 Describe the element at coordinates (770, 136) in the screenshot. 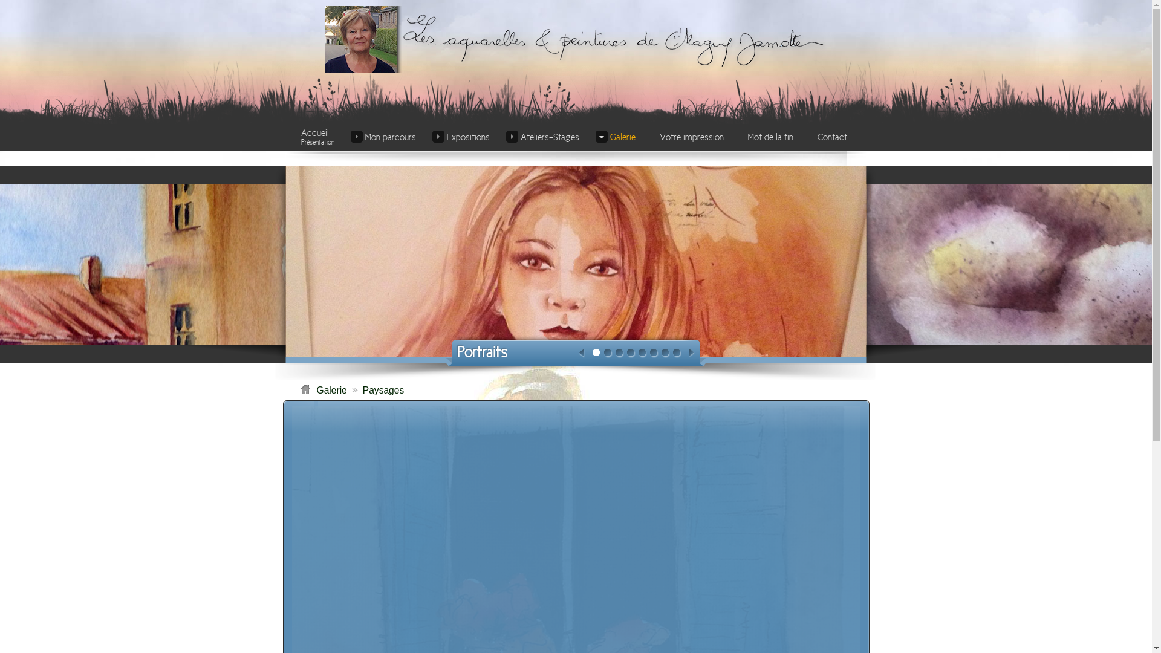

I see `Mot de la fin` at that location.